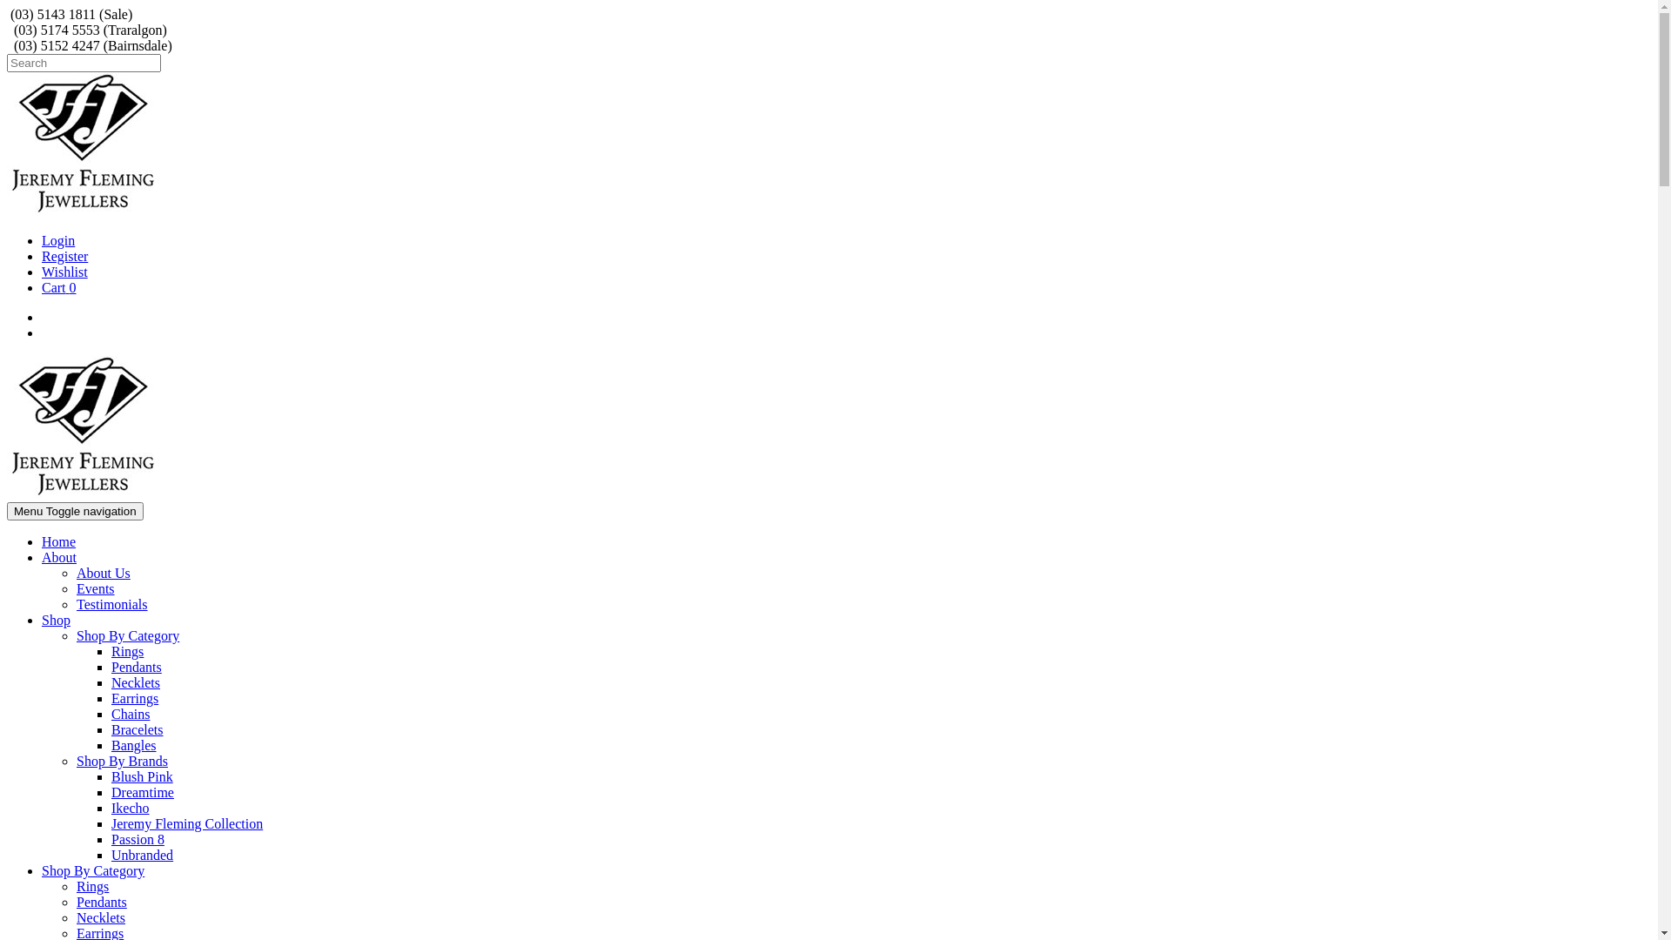 The height and width of the screenshot is (940, 1671). Describe the element at coordinates (93, 870) in the screenshot. I see `Shop By Category` at that location.